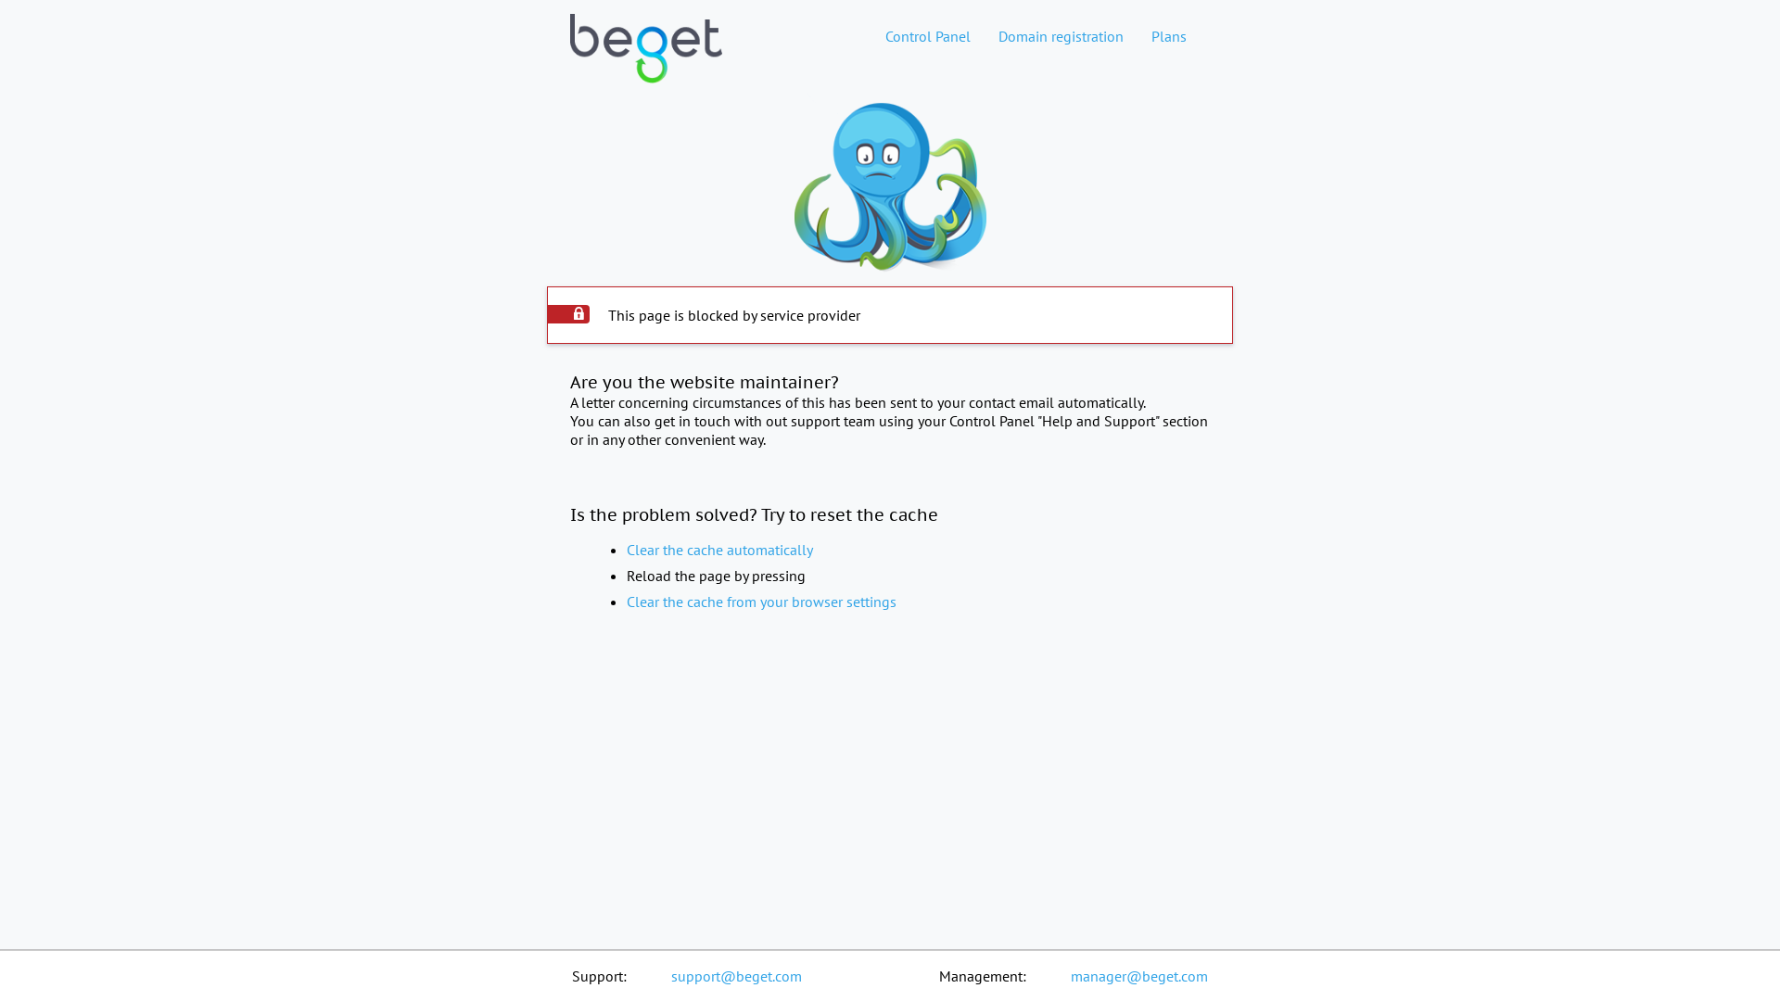 This screenshot has height=1001, width=1780. I want to click on Control Panel, so click(928, 36).